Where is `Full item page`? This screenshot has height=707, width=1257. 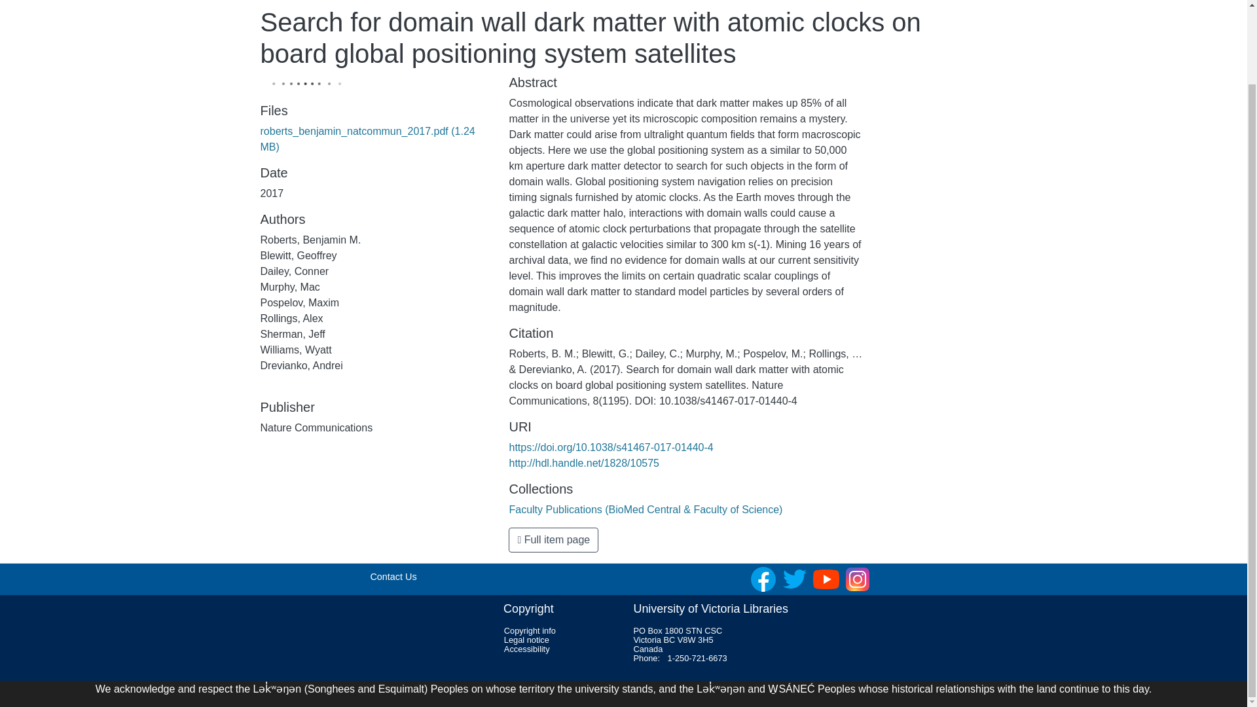
Full item page is located at coordinates (553, 539).